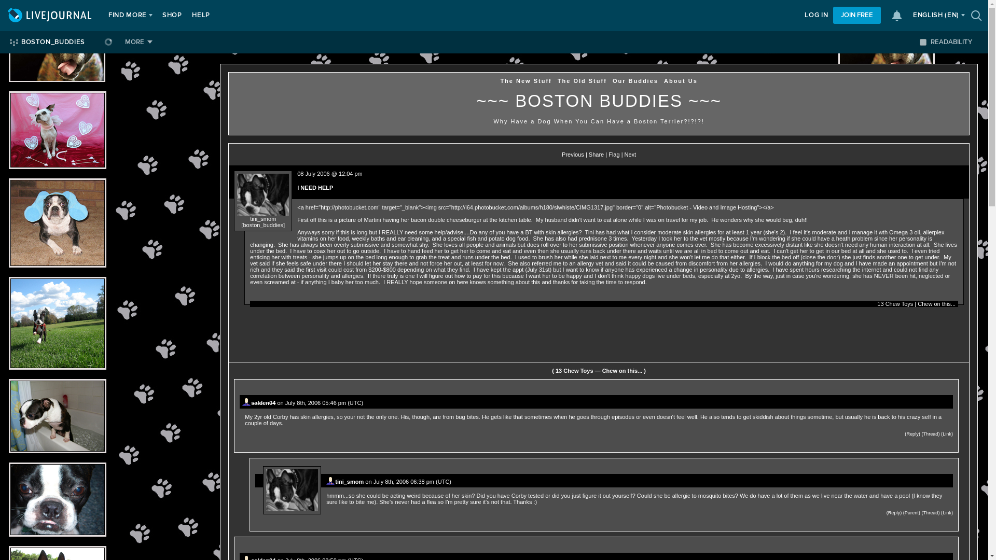 The height and width of the screenshot is (560, 996). Describe the element at coordinates (51, 16) in the screenshot. I see `LIVEJOURNAL` at that location.